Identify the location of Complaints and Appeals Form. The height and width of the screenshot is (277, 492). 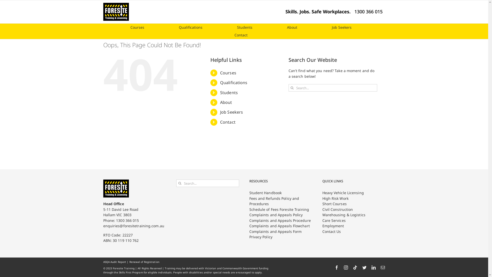
(280, 232).